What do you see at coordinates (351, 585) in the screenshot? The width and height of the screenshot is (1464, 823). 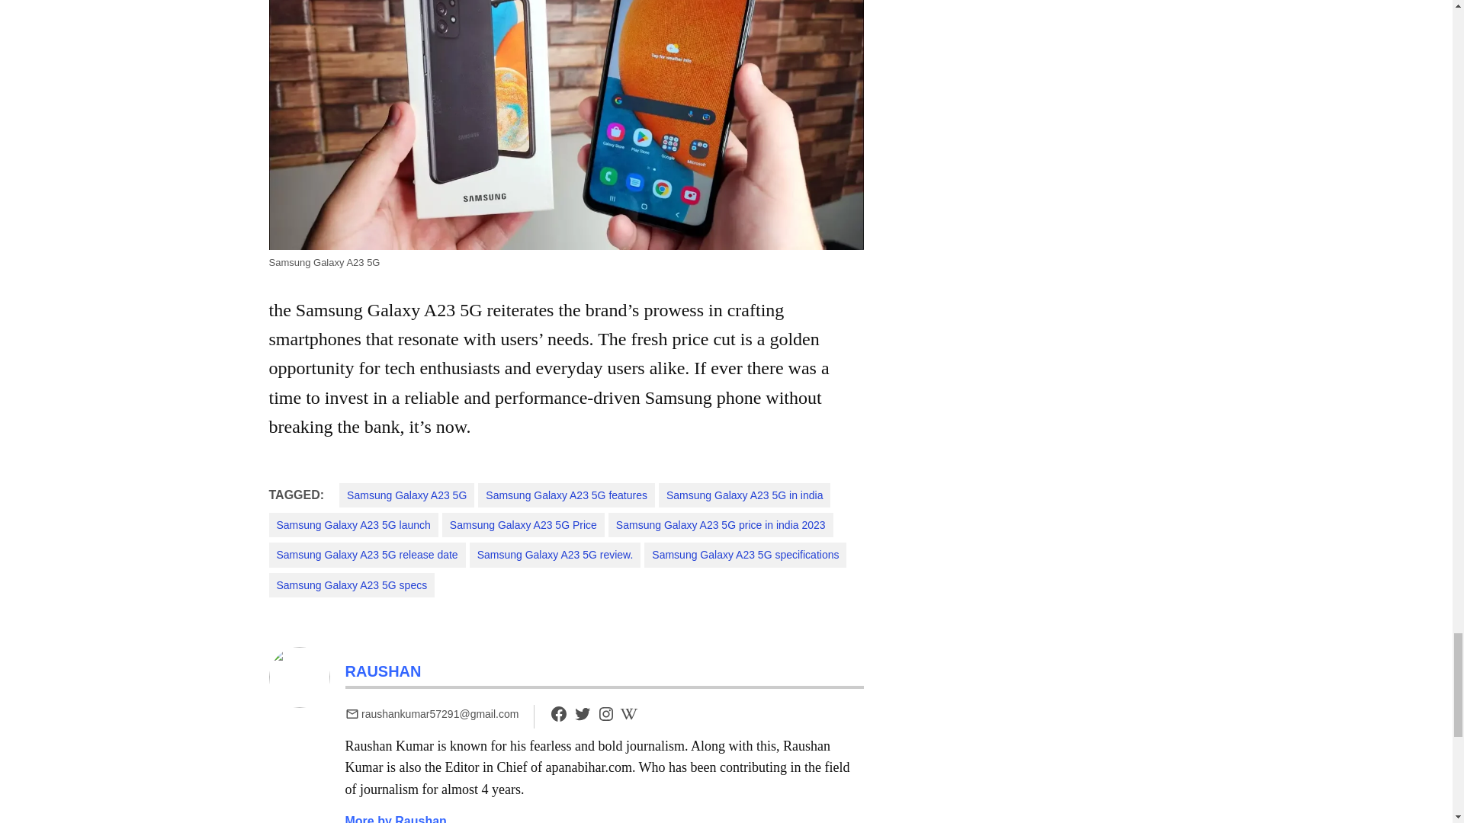 I see `Samsung Galaxy A23 5G specs` at bounding box center [351, 585].